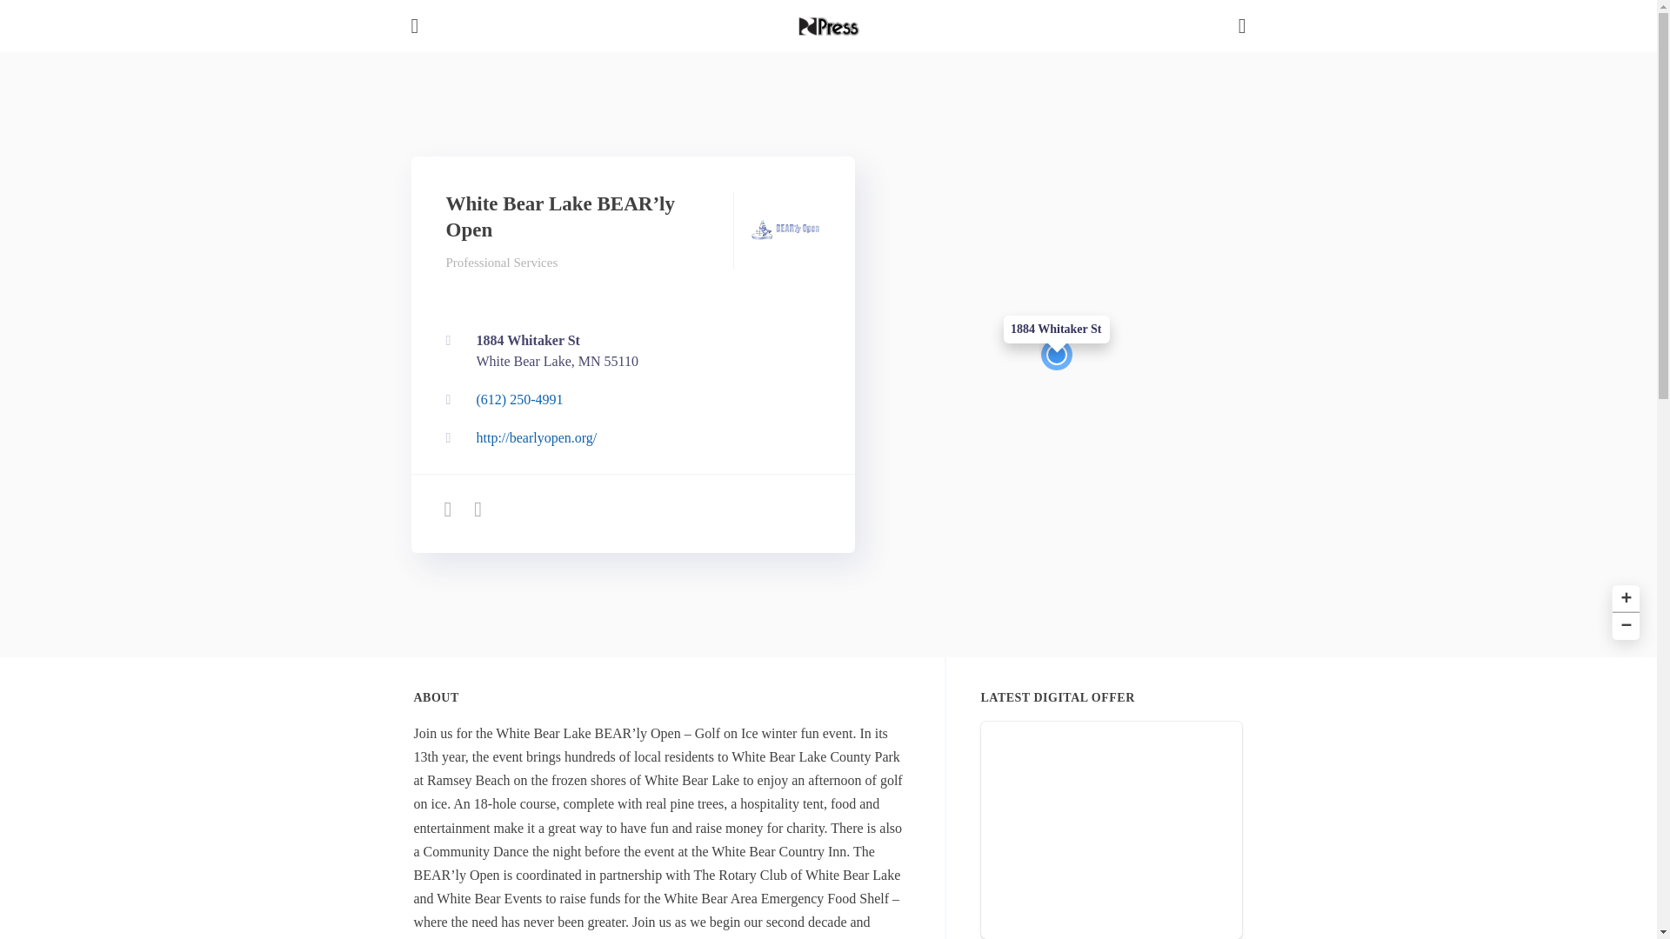 Image resolution: width=1670 pixels, height=939 pixels. What do you see at coordinates (628, 400) in the screenshot?
I see `Professional Services` at bounding box center [628, 400].